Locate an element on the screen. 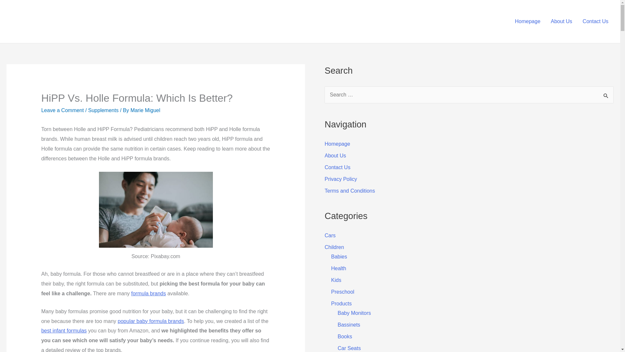  Homepage is located at coordinates (337, 144).